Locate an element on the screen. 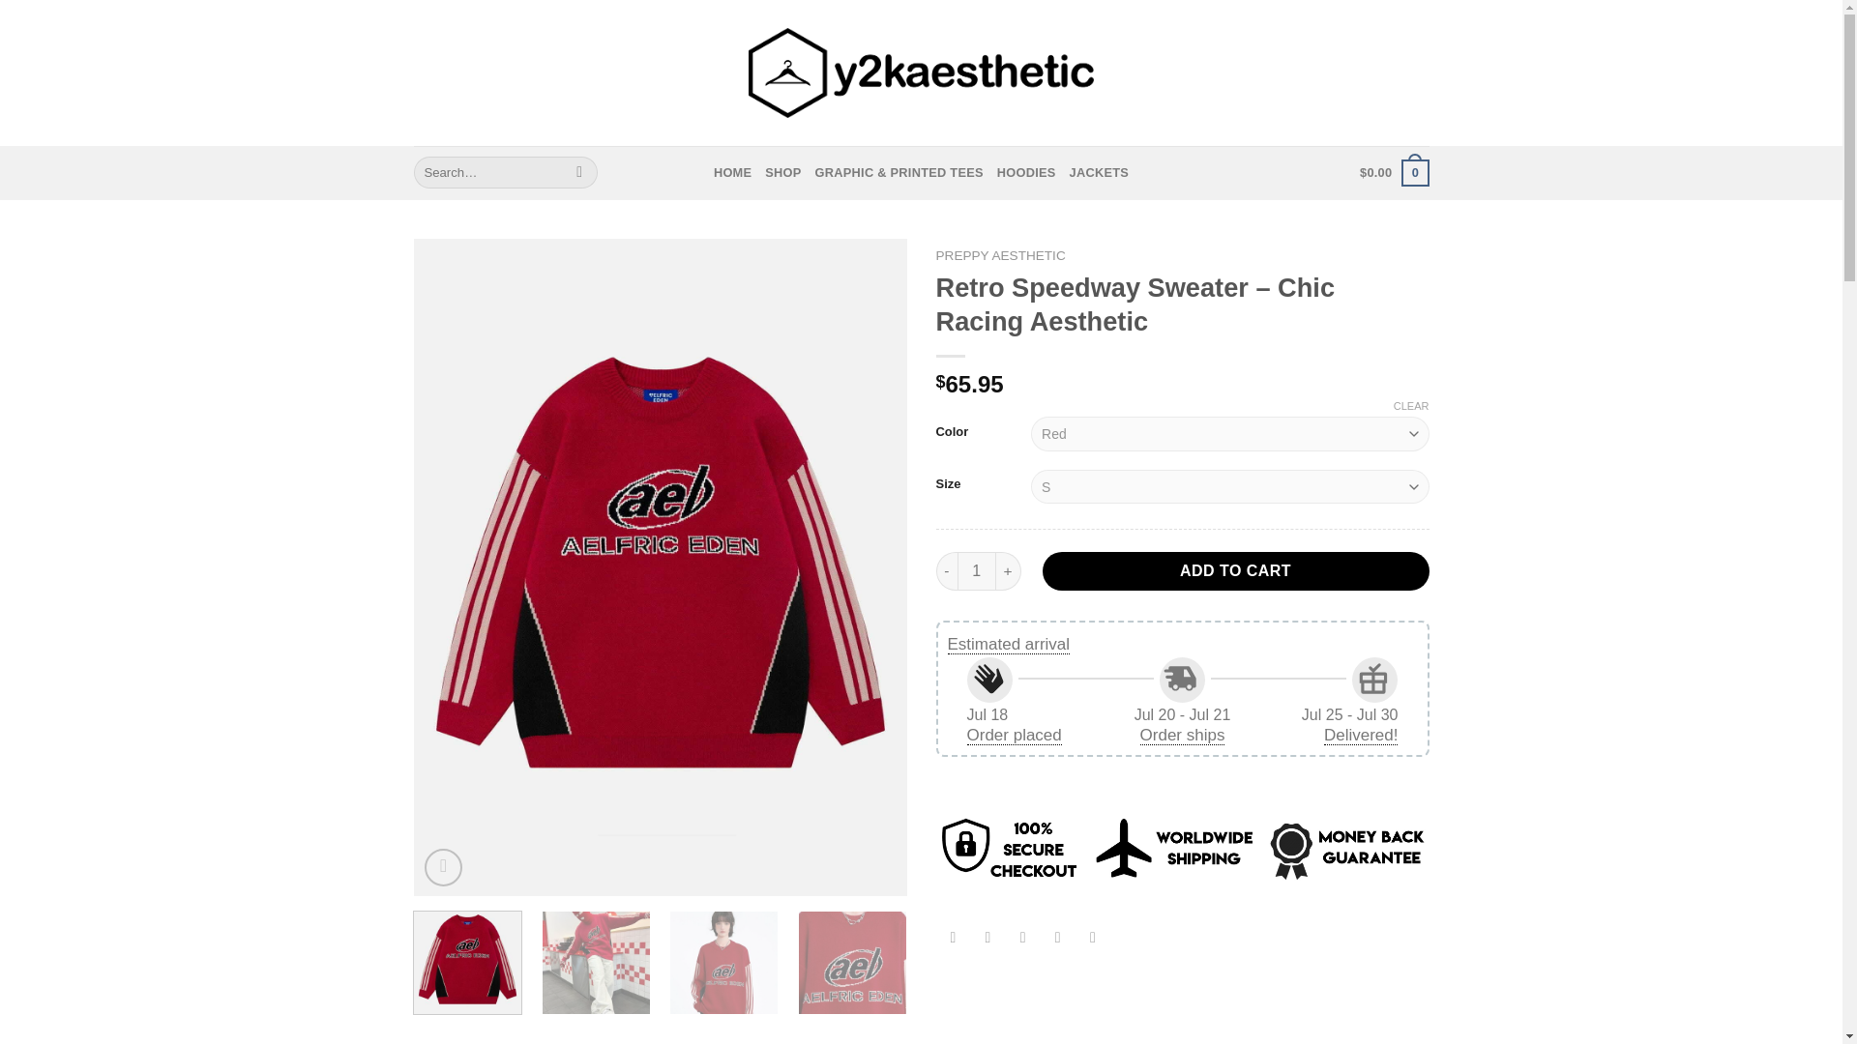 This screenshot has height=1044, width=1857. HOME is located at coordinates (732, 172).